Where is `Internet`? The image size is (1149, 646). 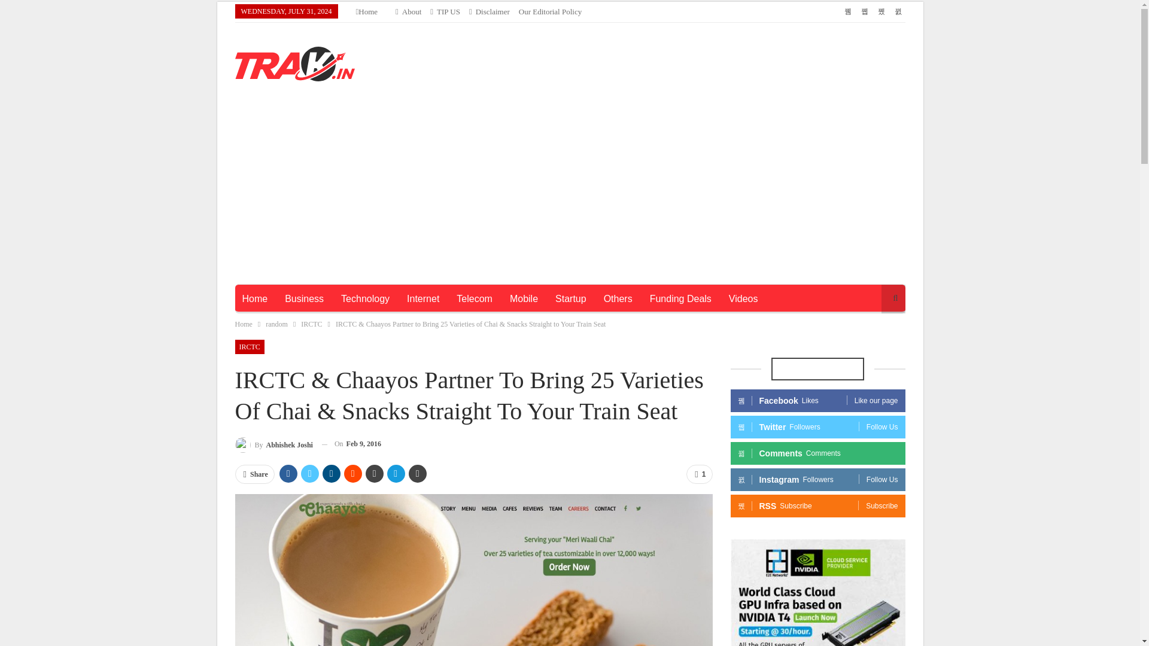 Internet is located at coordinates (423, 299).